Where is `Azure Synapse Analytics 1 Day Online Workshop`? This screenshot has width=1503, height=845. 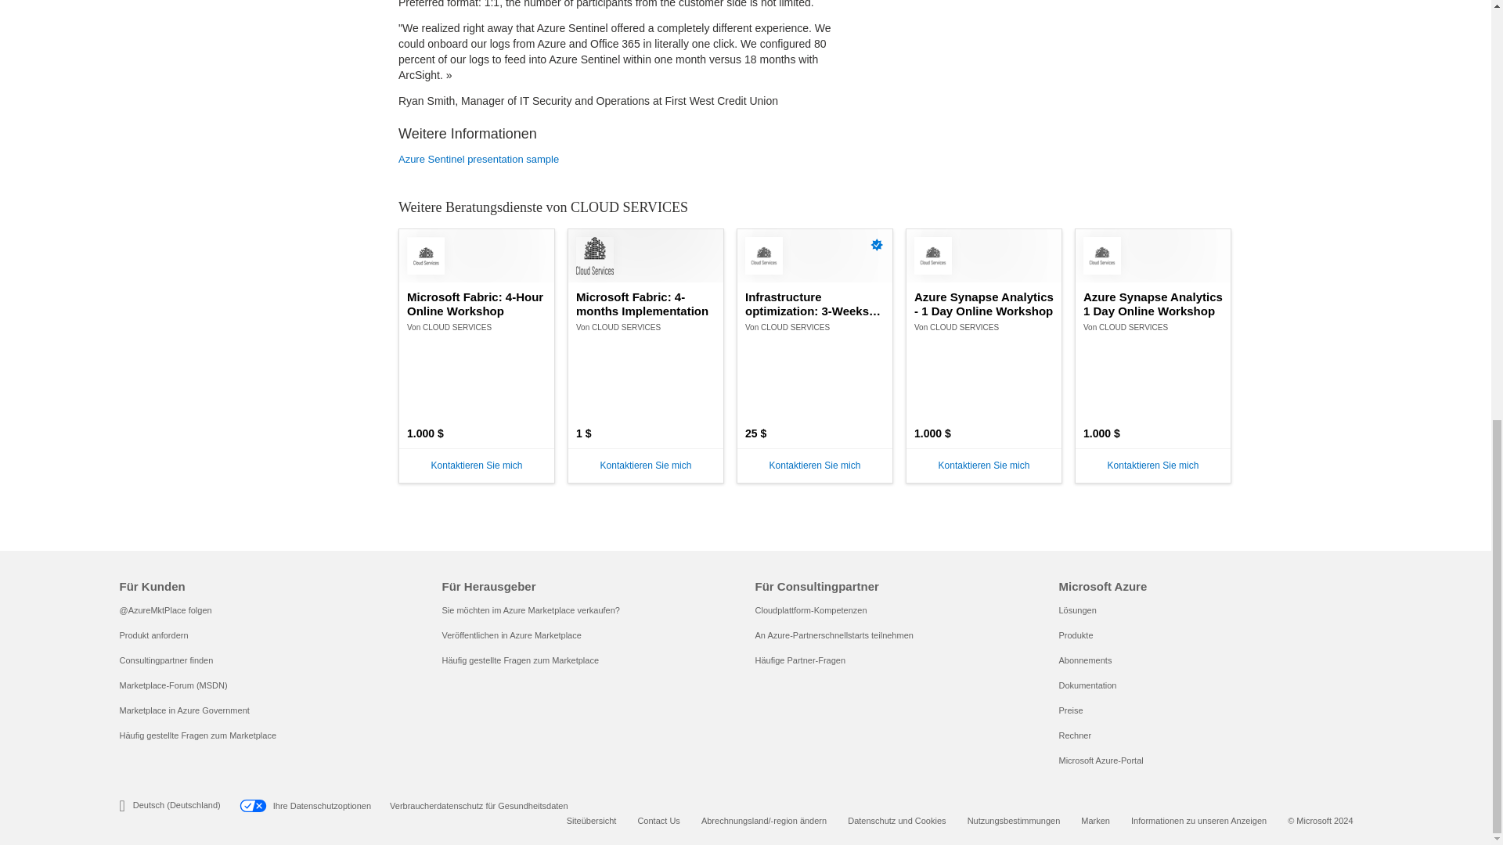
Azure Synapse Analytics 1 Day Online Workshop is located at coordinates (1153, 304).